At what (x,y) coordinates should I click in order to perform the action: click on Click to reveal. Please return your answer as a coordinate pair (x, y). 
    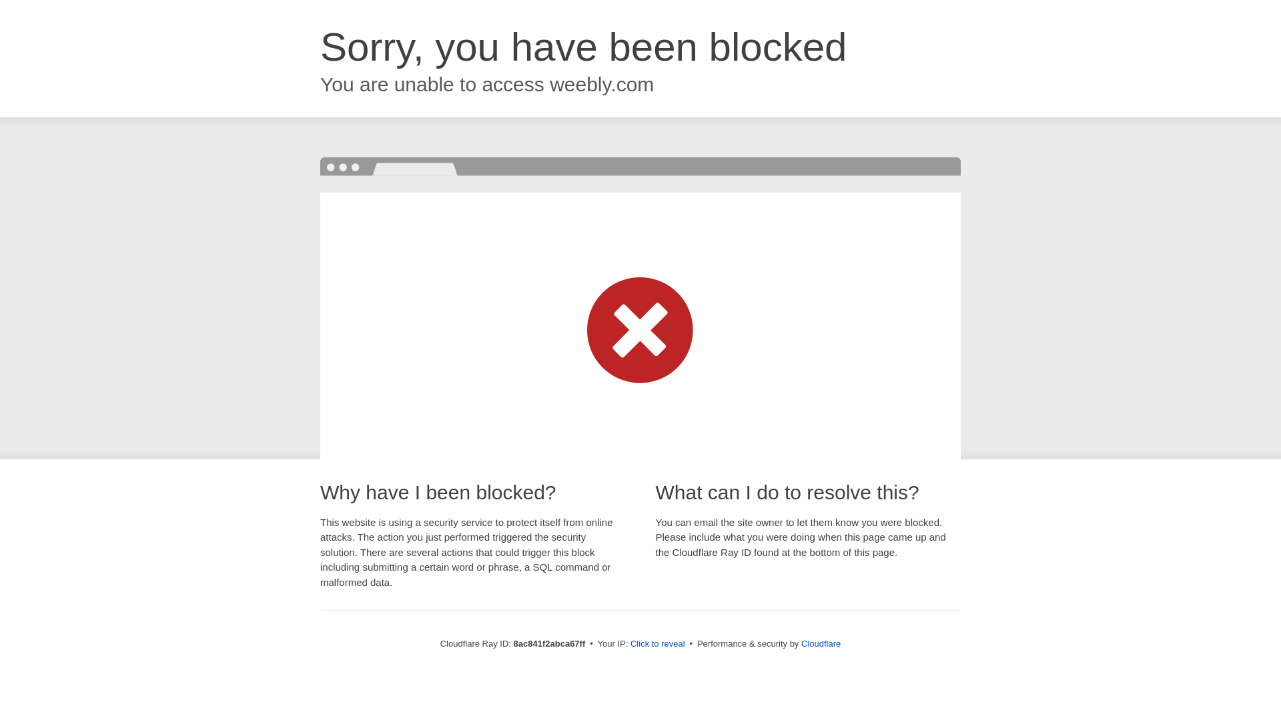
    Looking at the image, I should click on (658, 644).